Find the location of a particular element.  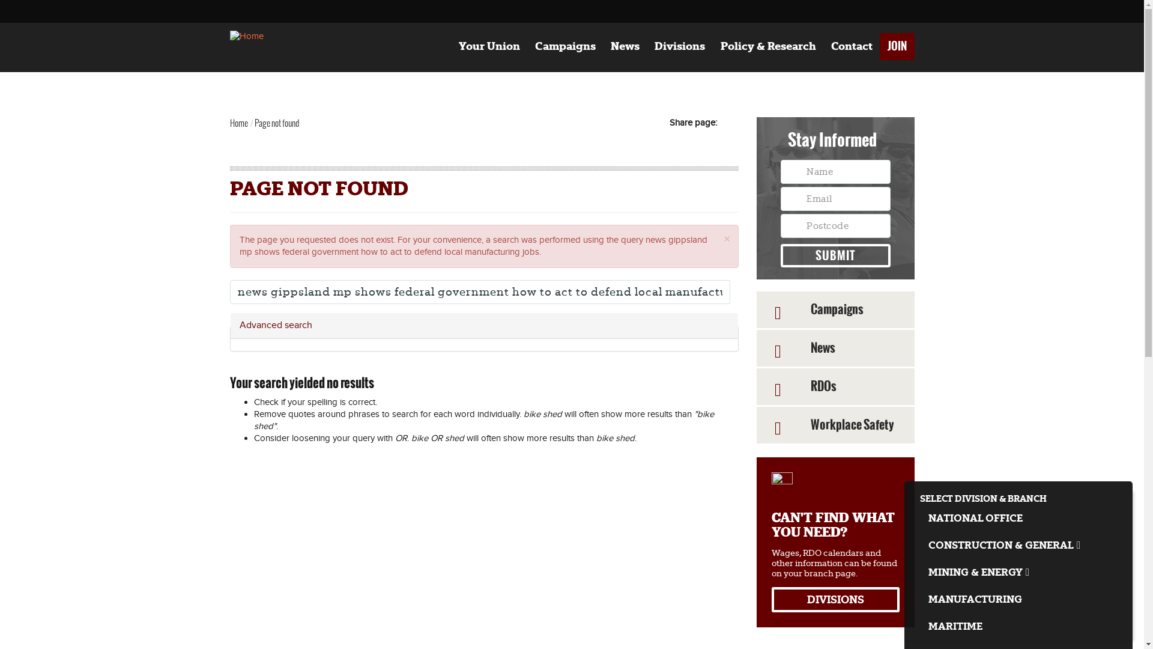

News is located at coordinates (836, 349).